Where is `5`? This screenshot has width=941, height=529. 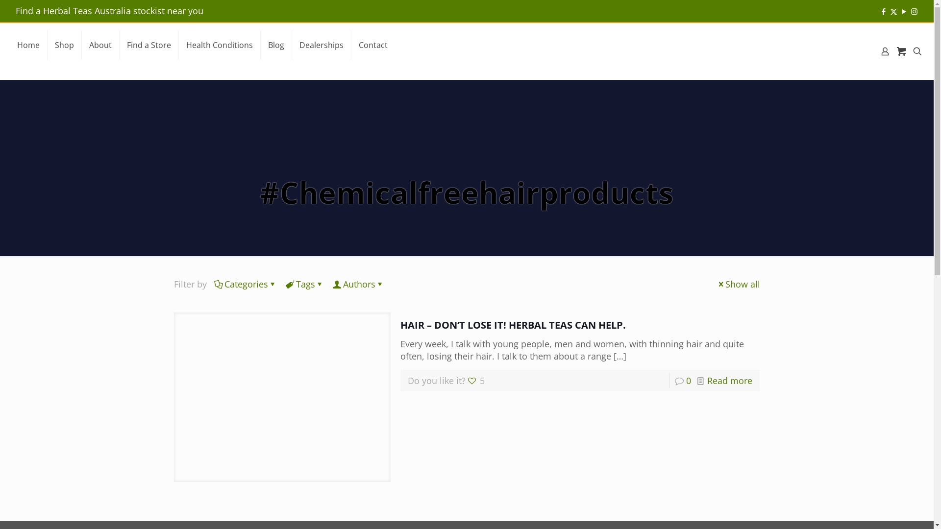
5 is located at coordinates (476, 381).